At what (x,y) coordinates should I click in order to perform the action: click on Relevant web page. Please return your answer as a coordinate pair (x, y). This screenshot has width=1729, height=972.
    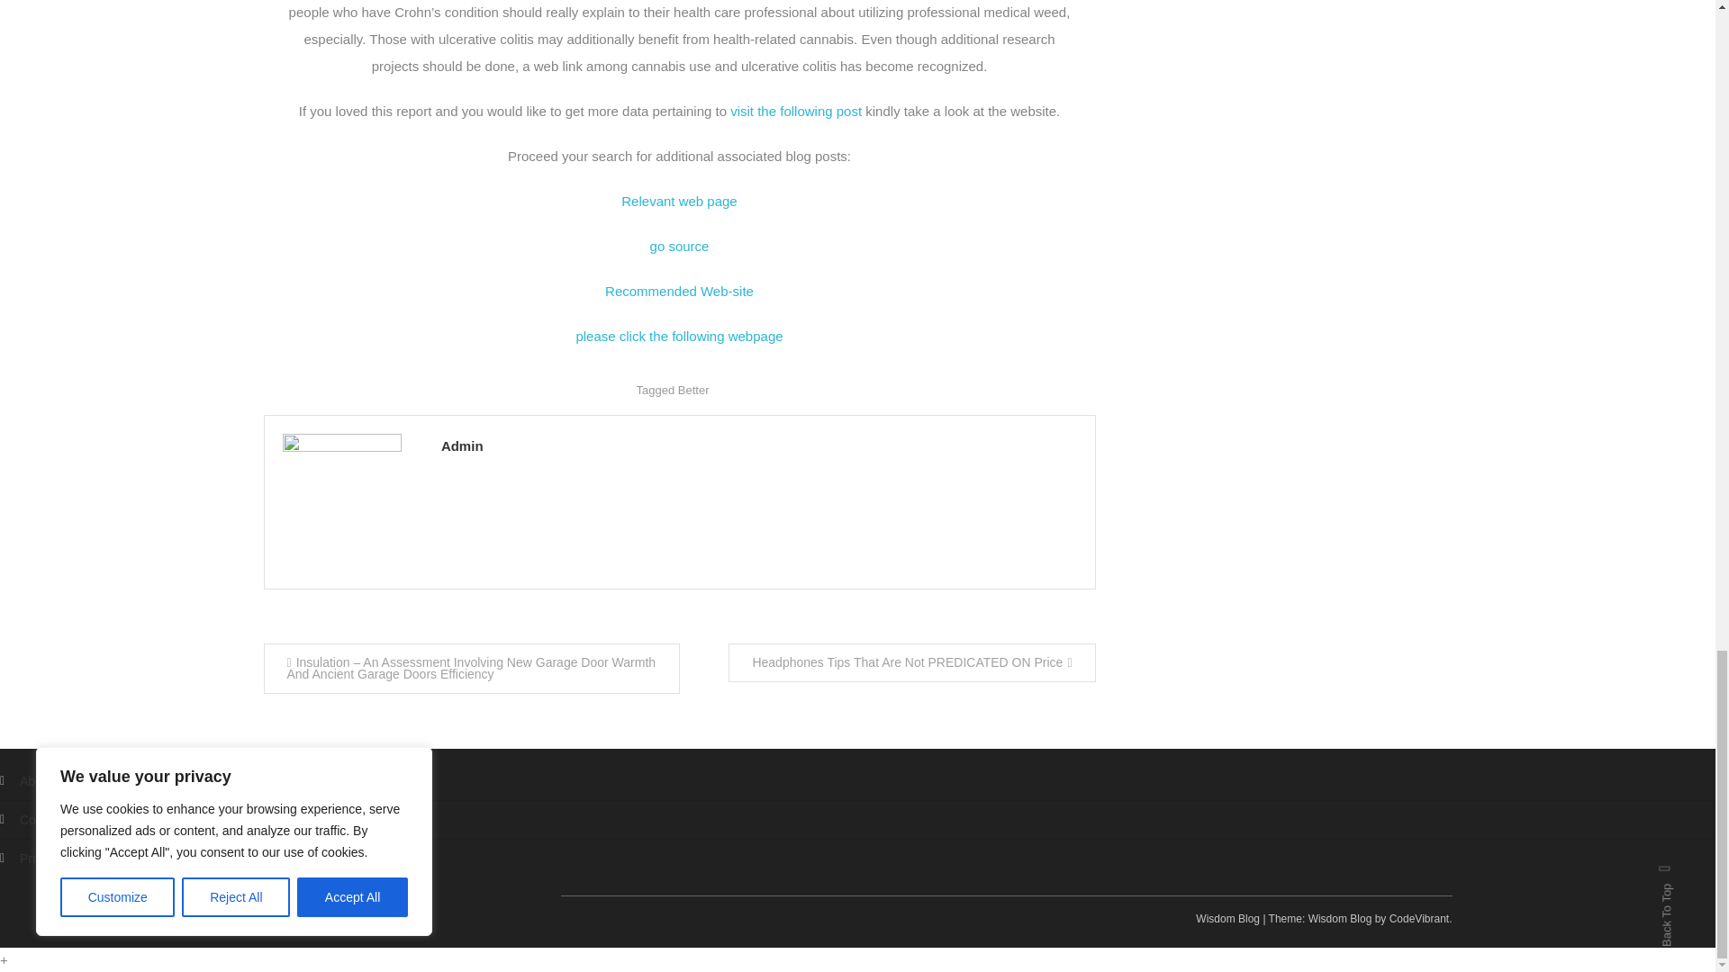
    Looking at the image, I should click on (678, 201).